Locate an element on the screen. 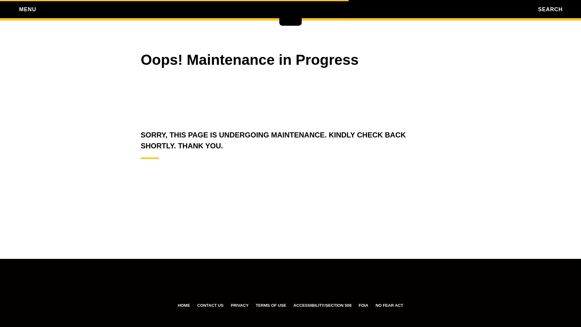 The width and height of the screenshot is (581, 327). Official U.S. Army Twitter is located at coordinates (268, 286).